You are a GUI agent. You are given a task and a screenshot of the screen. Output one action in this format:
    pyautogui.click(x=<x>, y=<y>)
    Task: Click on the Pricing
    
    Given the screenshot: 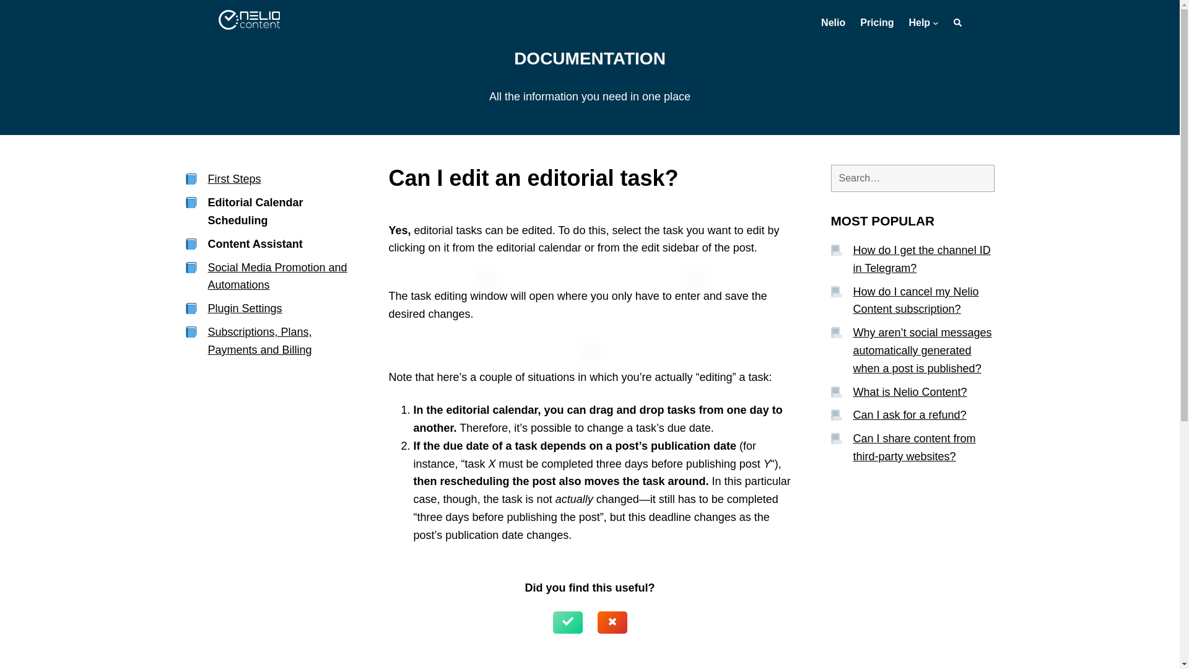 What is the action you would take?
    pyautogui.click(x=877, y=22)
    